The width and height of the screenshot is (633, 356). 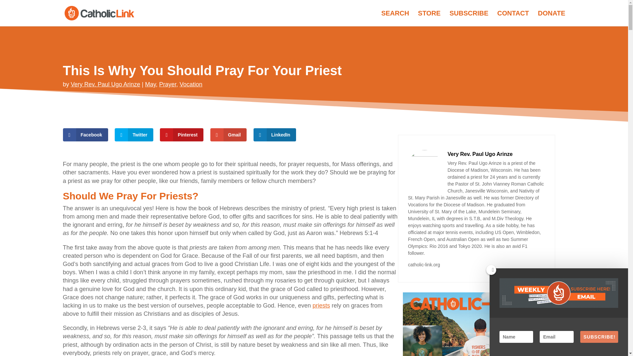 I want to click on LinkedIn, so click(x=275, y=134).